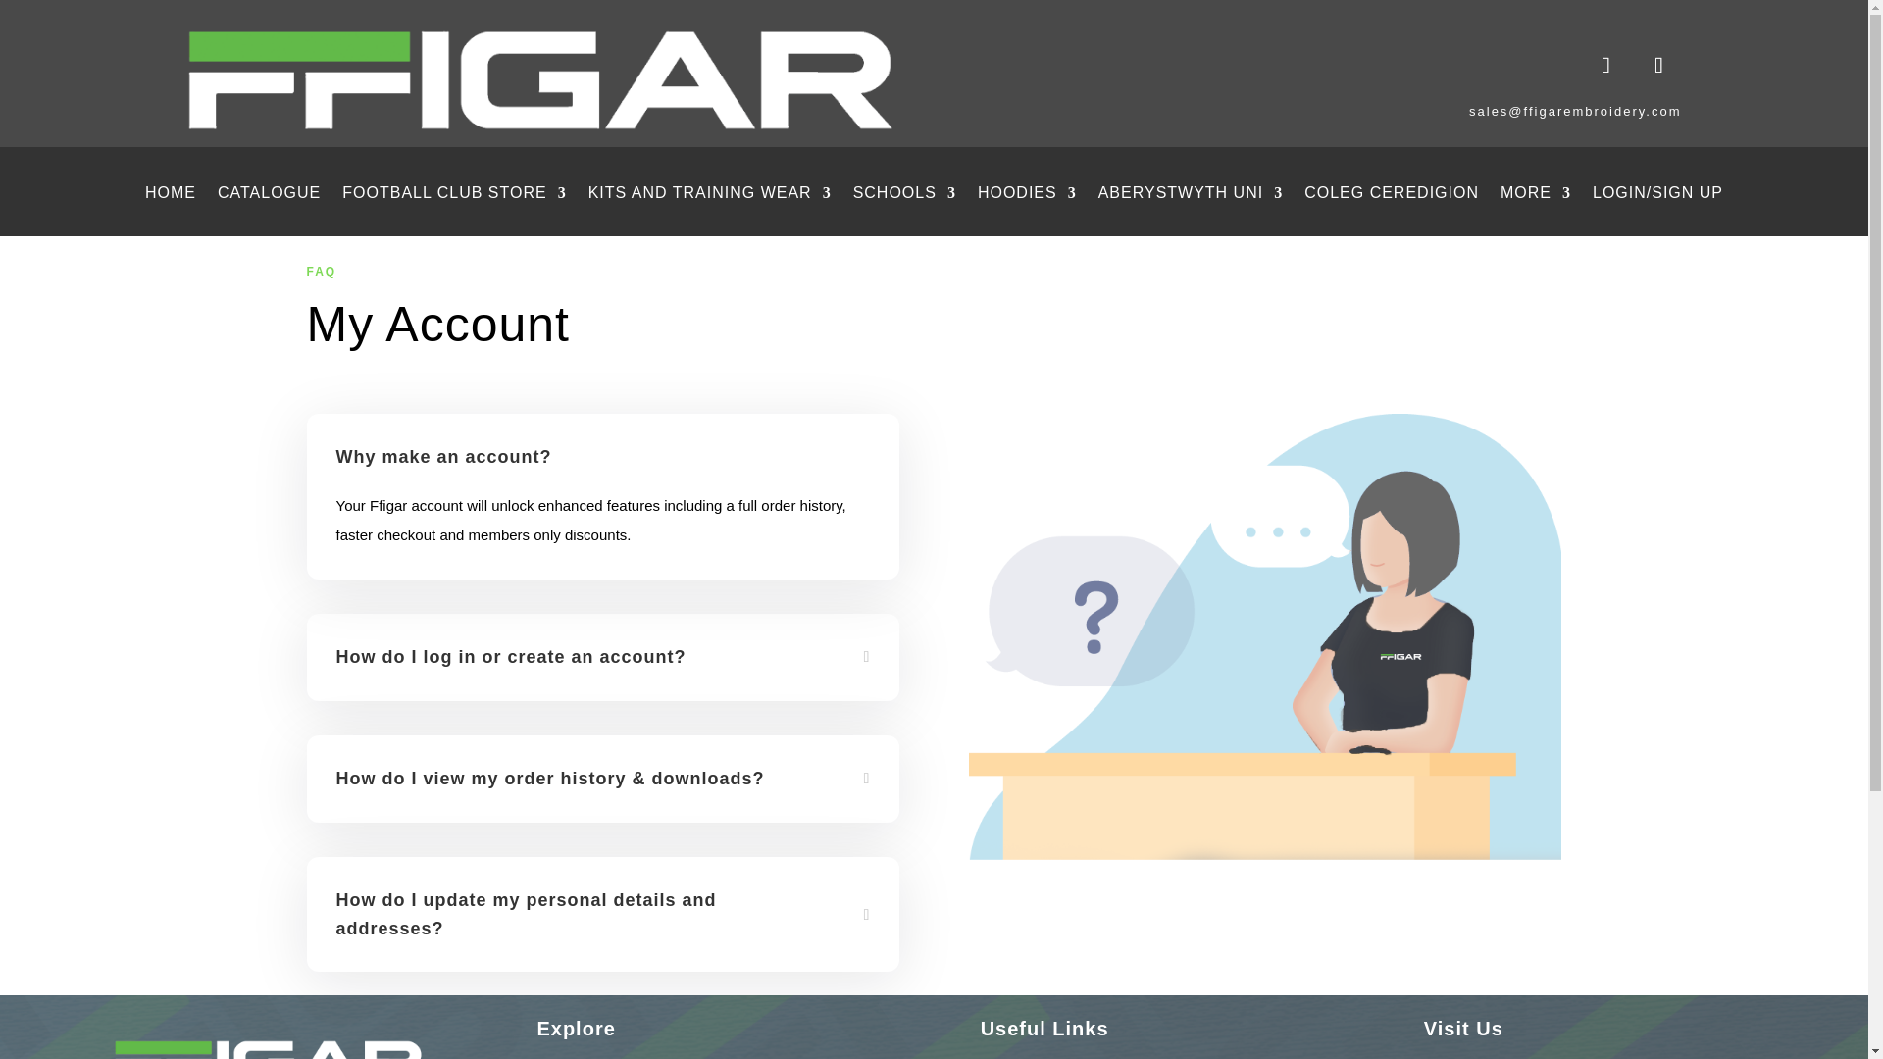 Image resolution: width=1883 pixels, height=1059 pixels. I want to click on CATALOGUE, so click(269, 207).